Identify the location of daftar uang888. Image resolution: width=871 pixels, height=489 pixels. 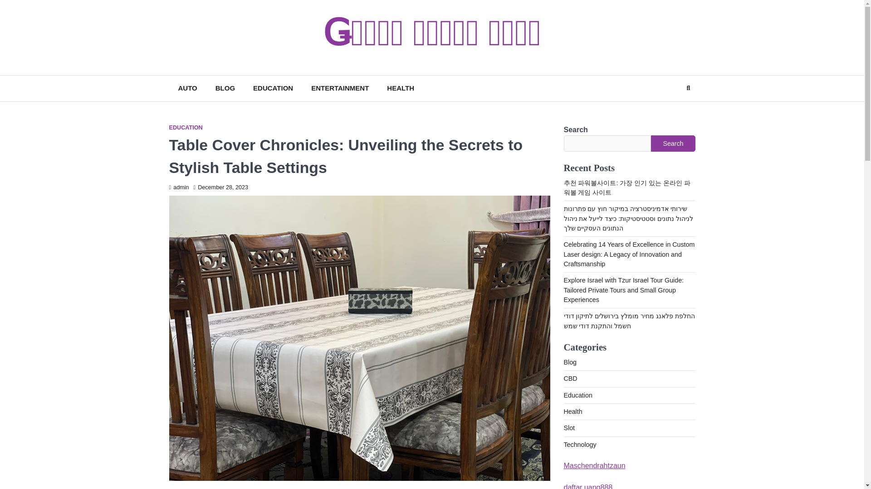
(588, 486).